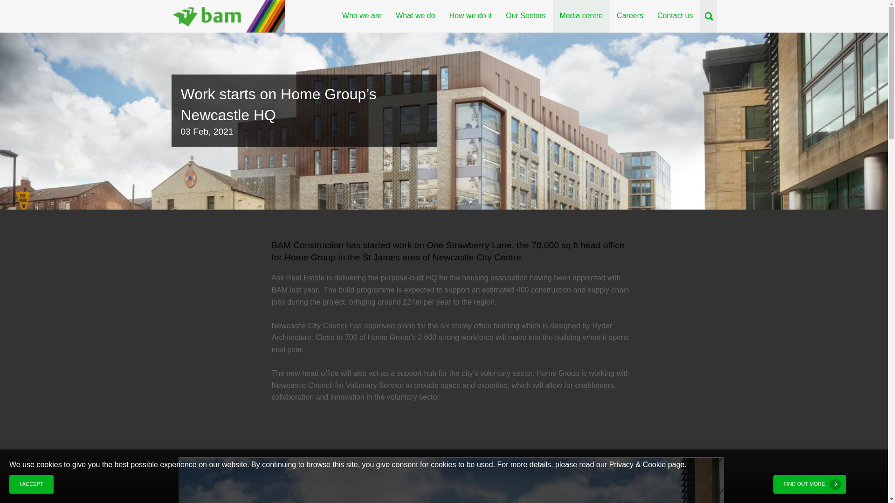  What do you see at coordinates (675, 16) in the screenshot?
I see `Contact us` at bounding box center [675, 16].